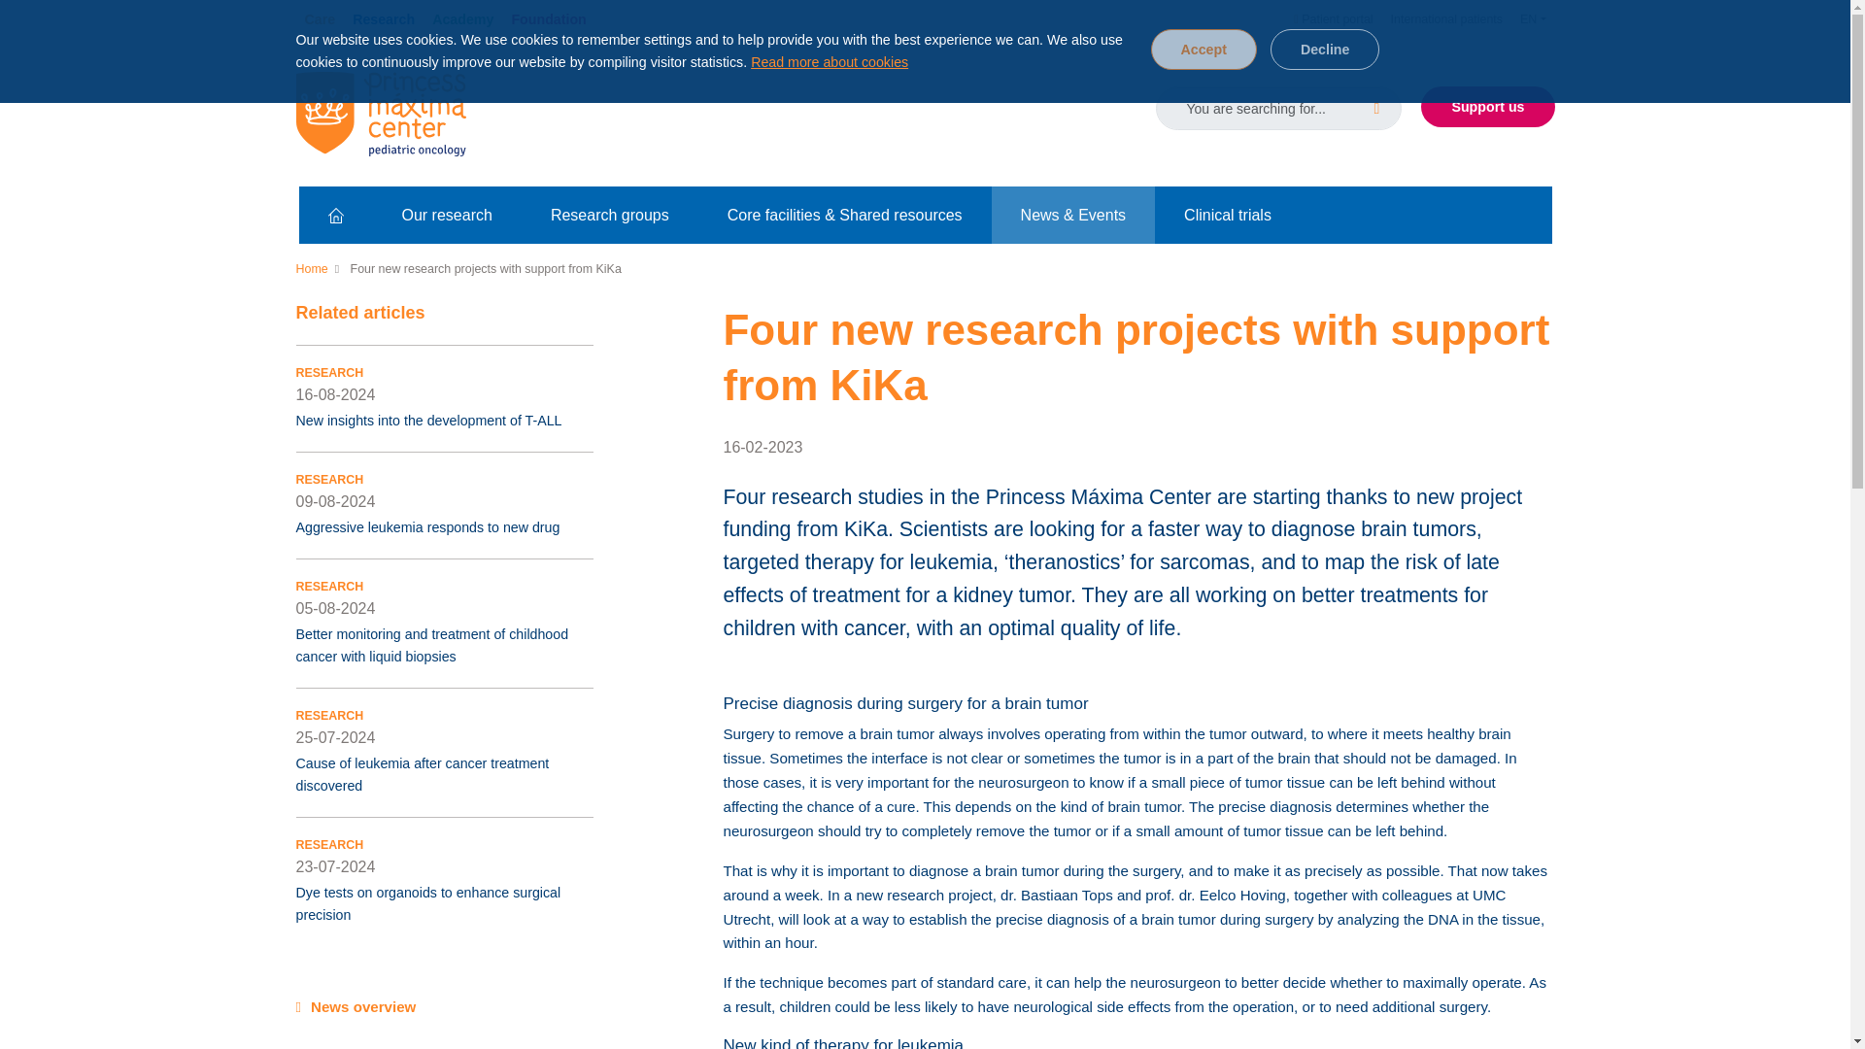 This screenshot has width=1865, height=1049. What do you see at coordinates (1333, 21) in the screenshot?
I see `Patient portal` at bounding box center [1333, 21].